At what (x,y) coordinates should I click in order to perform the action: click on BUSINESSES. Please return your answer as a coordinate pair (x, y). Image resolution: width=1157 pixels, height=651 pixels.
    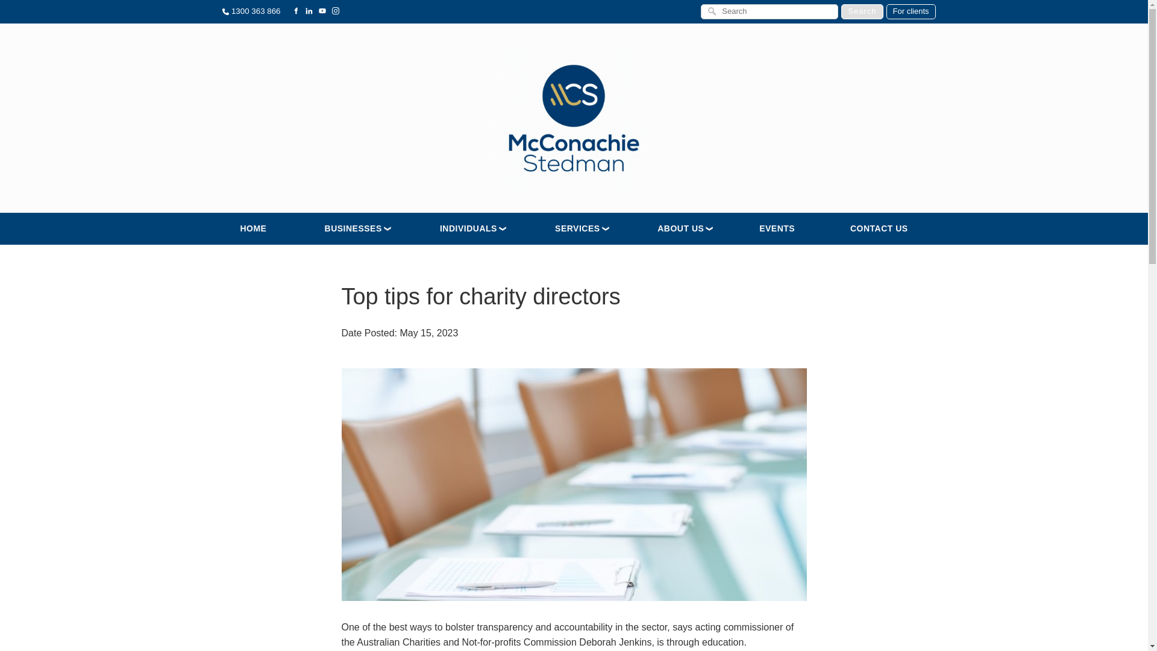
    Looking at the image, I should click on (351, 229).